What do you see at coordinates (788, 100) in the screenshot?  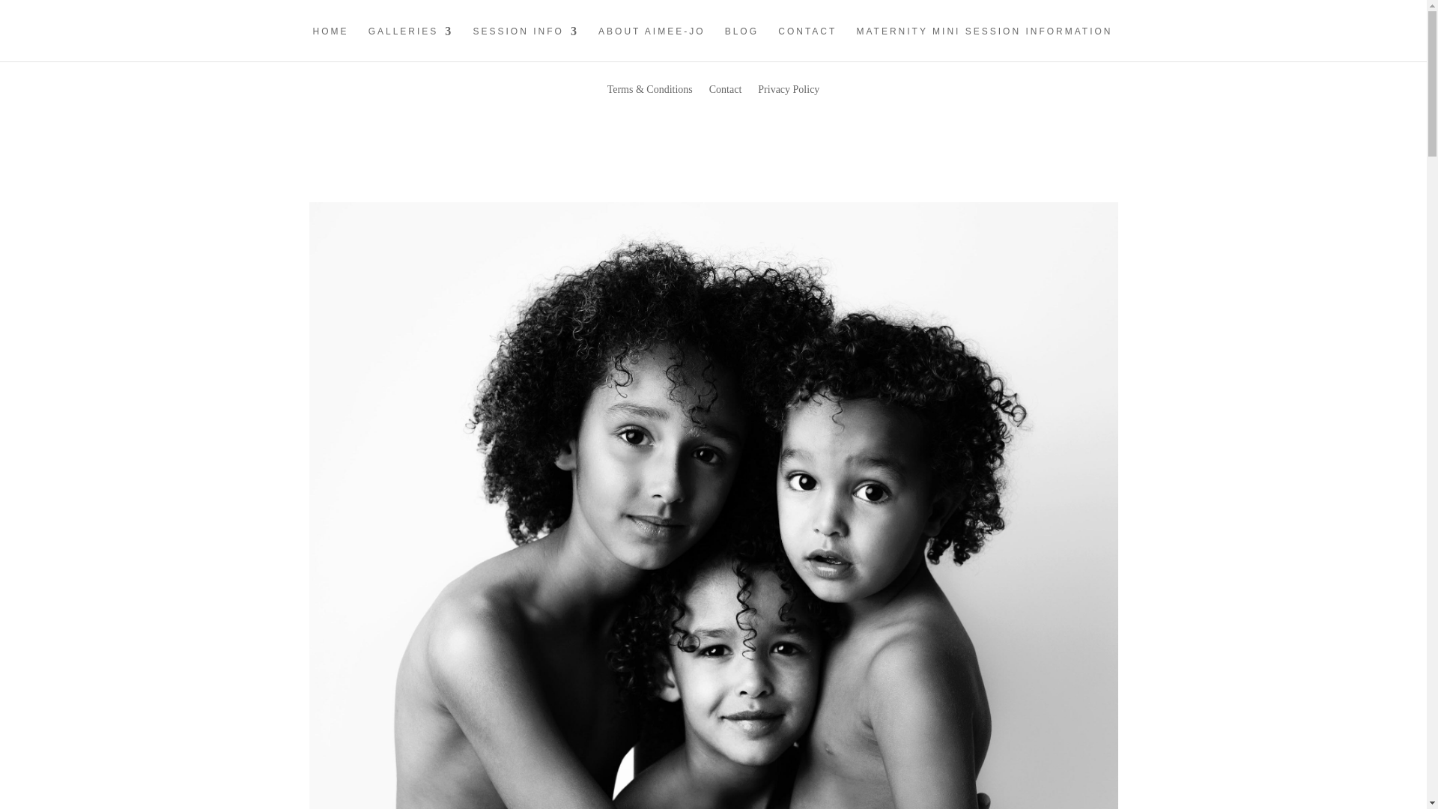 I see `Privacy Policy` at bounding box center [788, 100].